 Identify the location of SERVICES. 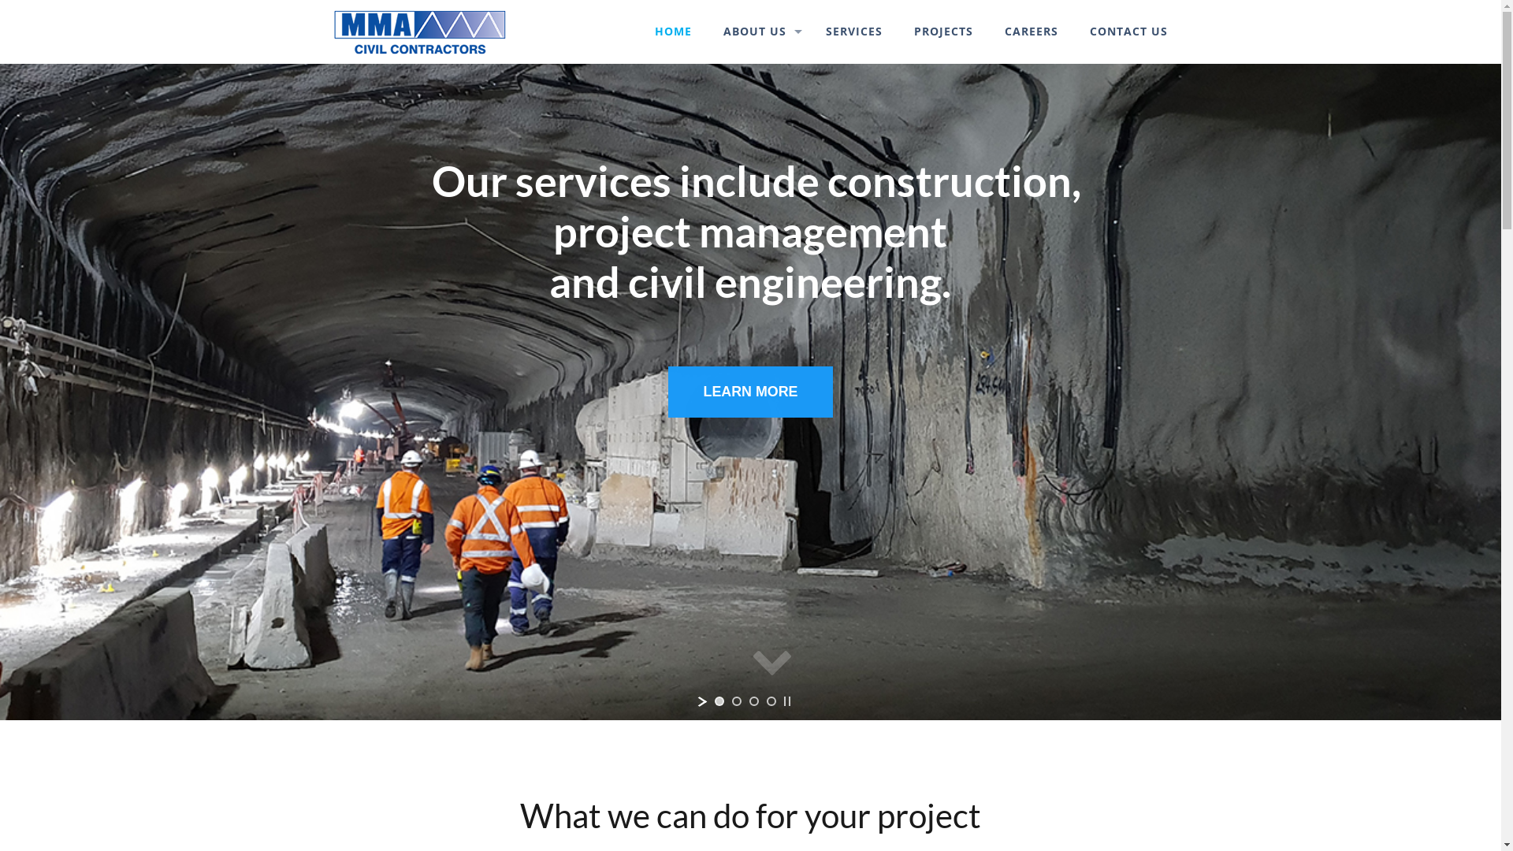
(854, 32).